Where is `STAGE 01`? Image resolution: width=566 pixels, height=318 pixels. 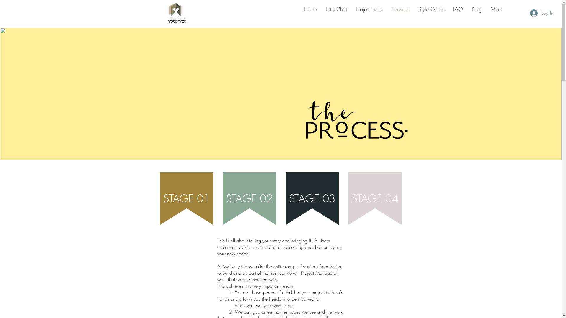
STAGE 01 is located at coordinates (187, 198).